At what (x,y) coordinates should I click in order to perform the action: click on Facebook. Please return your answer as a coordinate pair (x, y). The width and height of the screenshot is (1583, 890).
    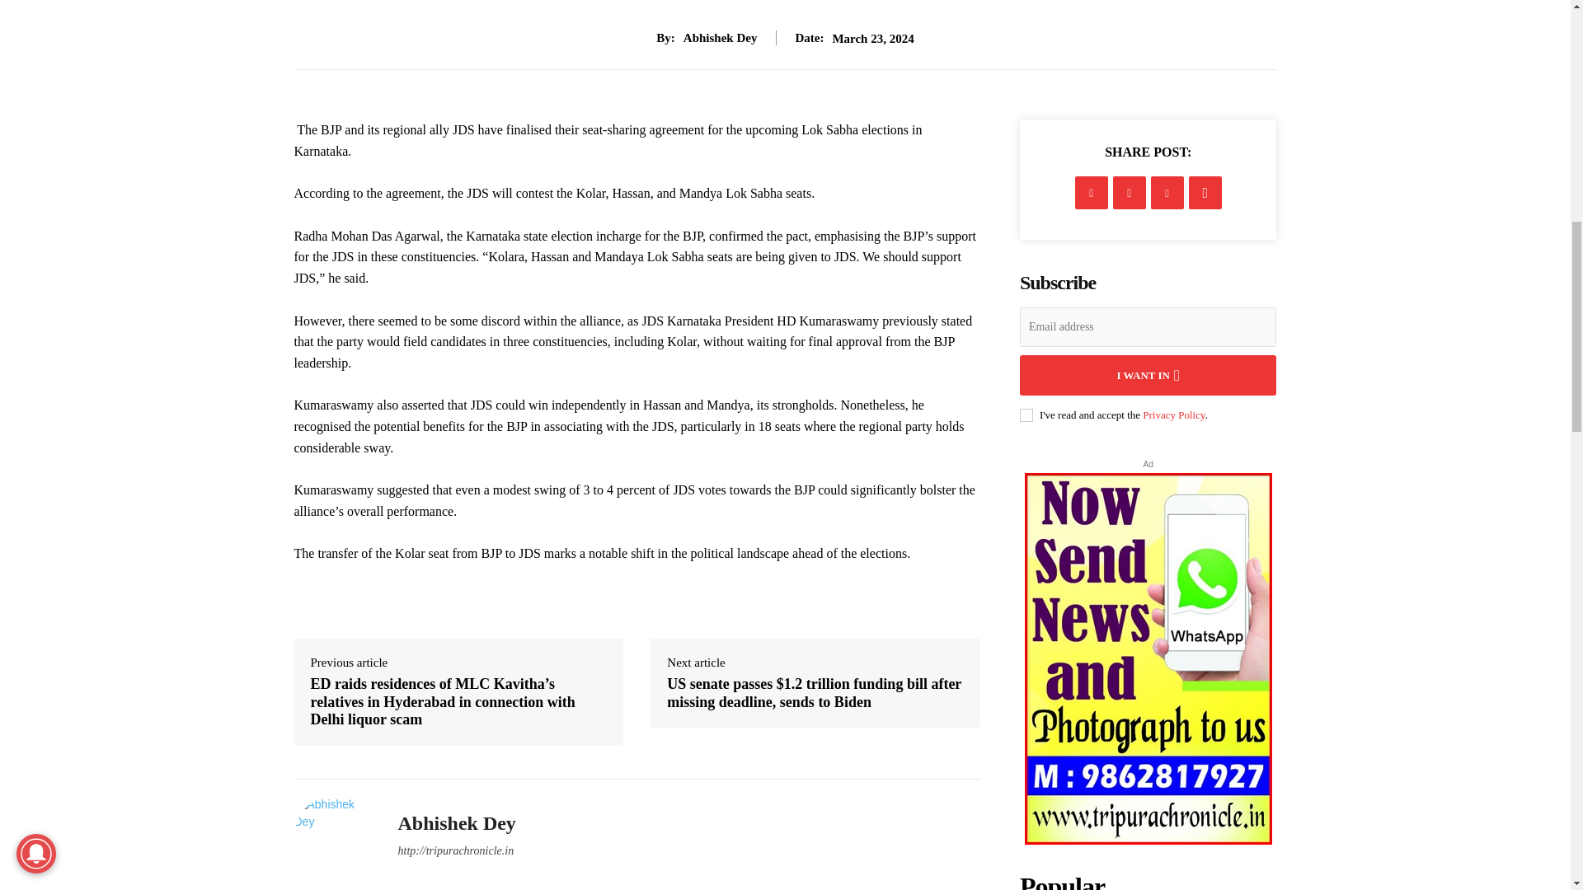
    Looking at the image, I should click on (1092, 192).